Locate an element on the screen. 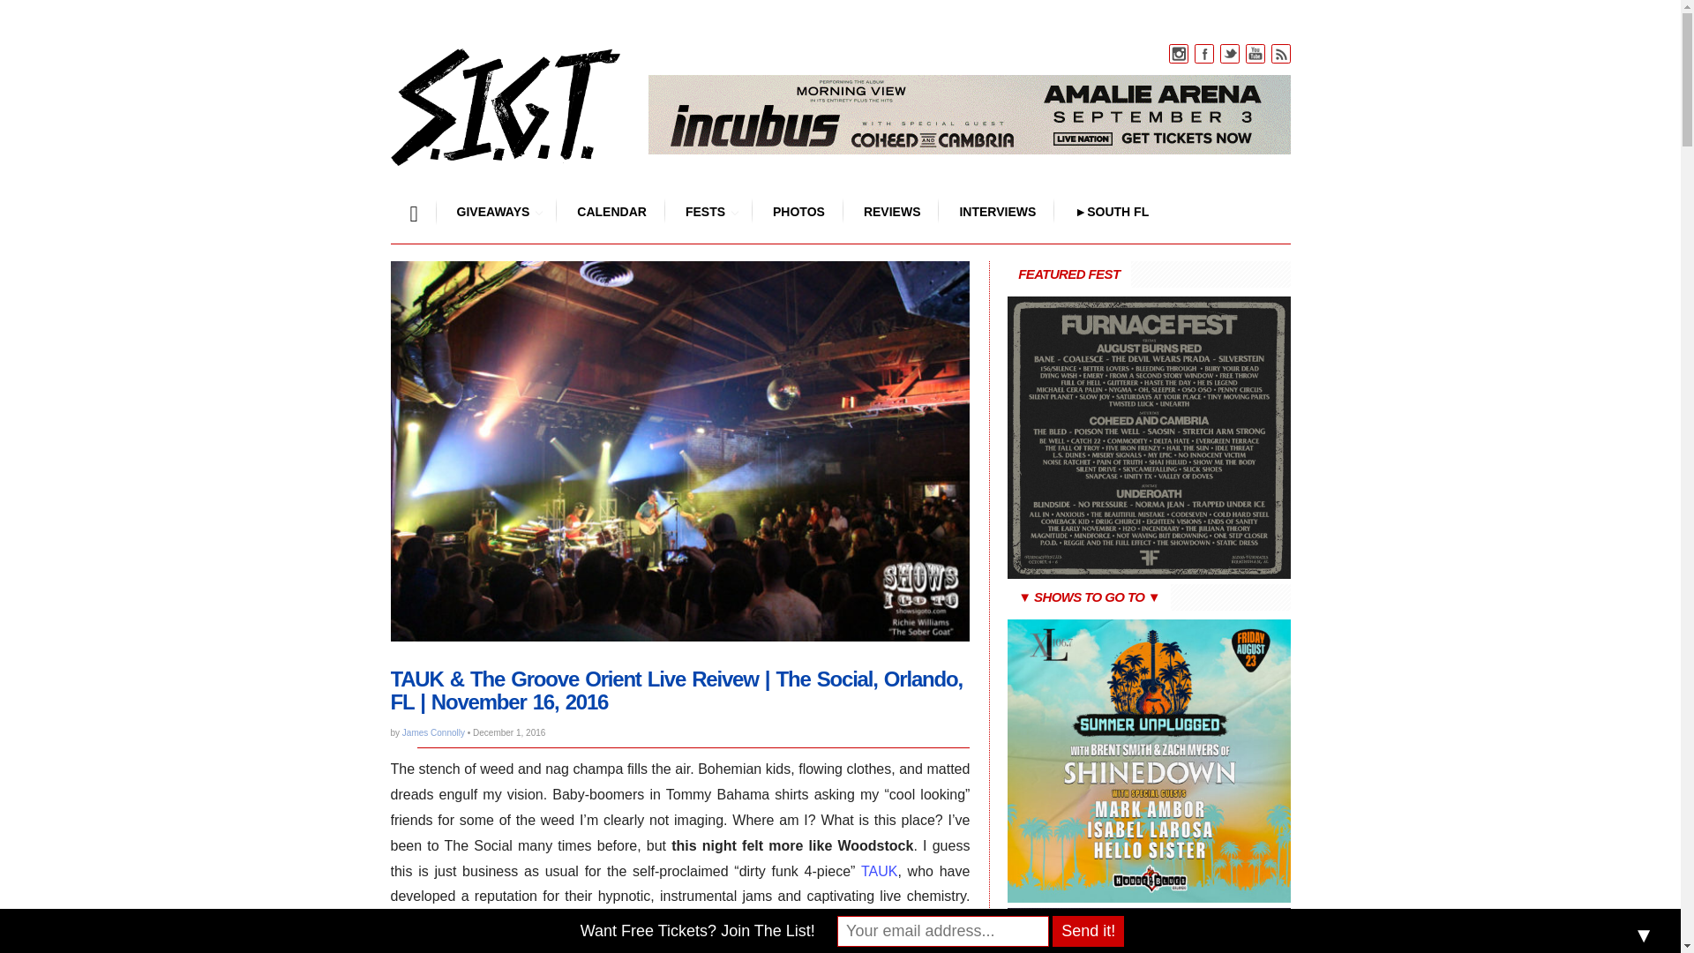 This screenshot has width=1694, height=953. Twitter is located at coordinates (1230, 53).